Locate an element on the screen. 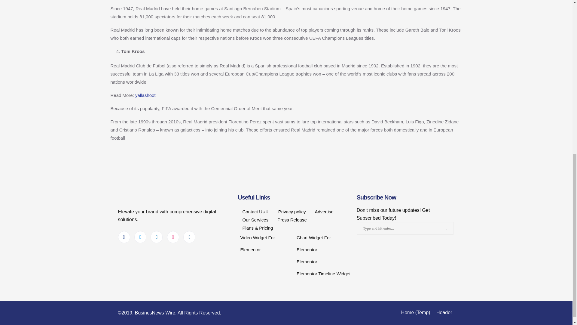 This screenshot has width=577, height=325. Advertise is located at coordinates (324, 212).